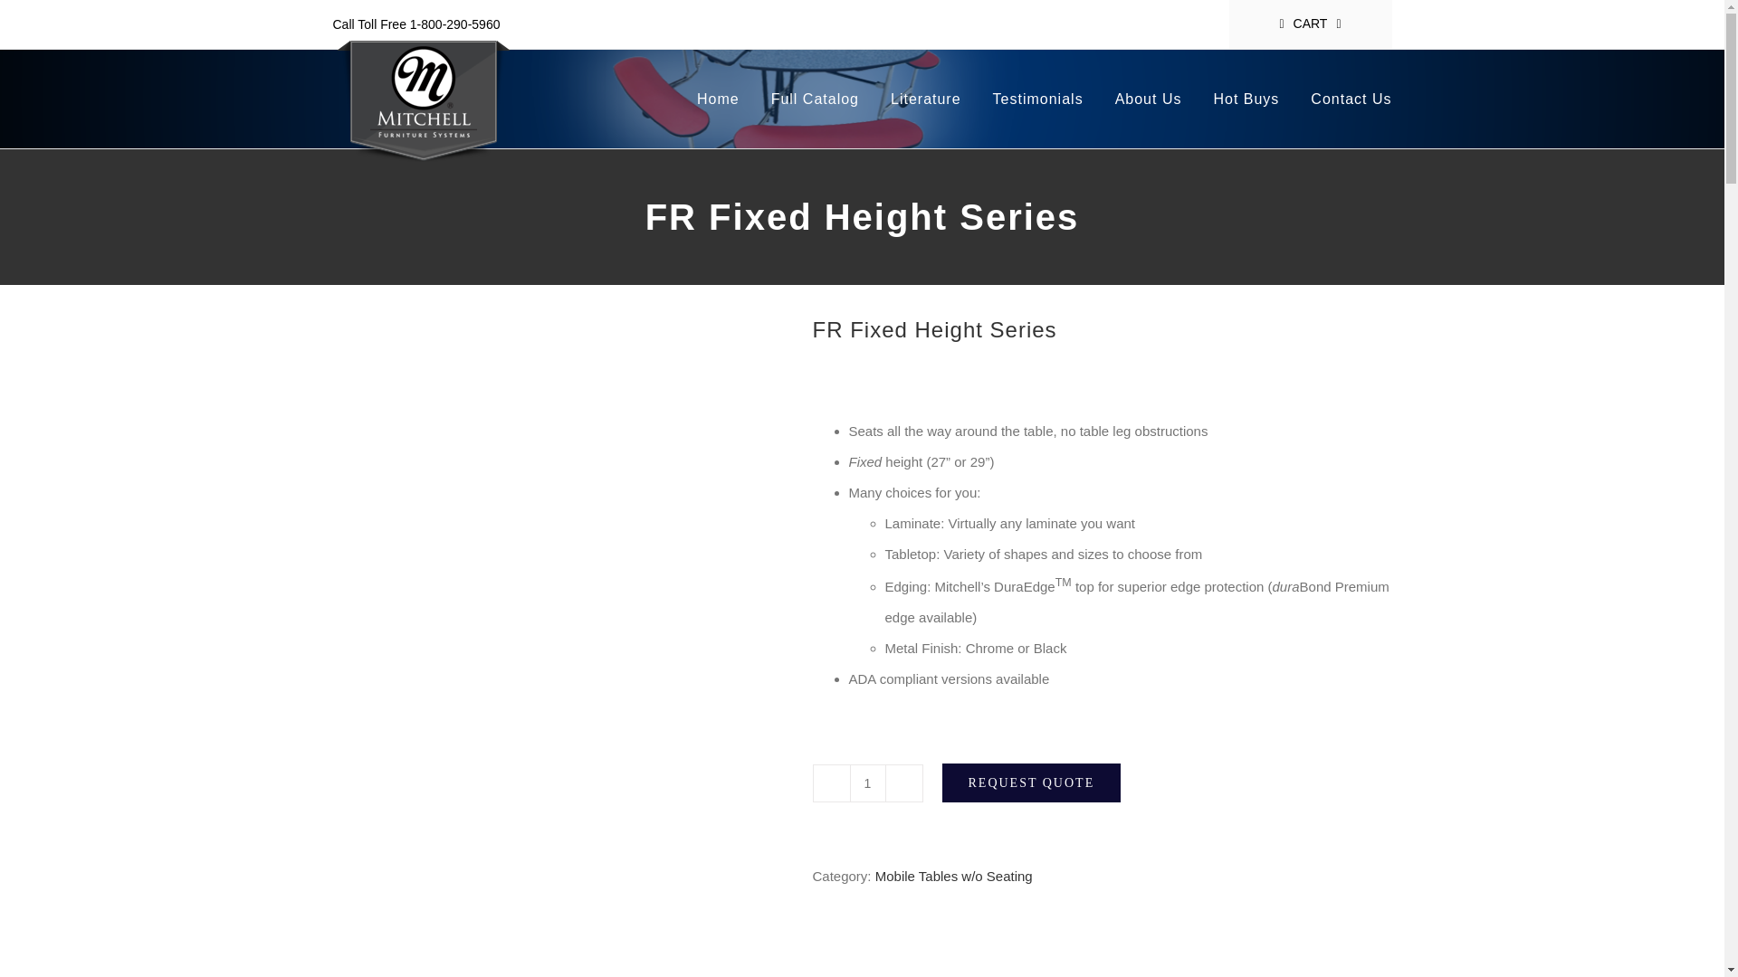 This screenshot has height=977, width=1738. I want to click on Testimonials, so click(1037, 100).